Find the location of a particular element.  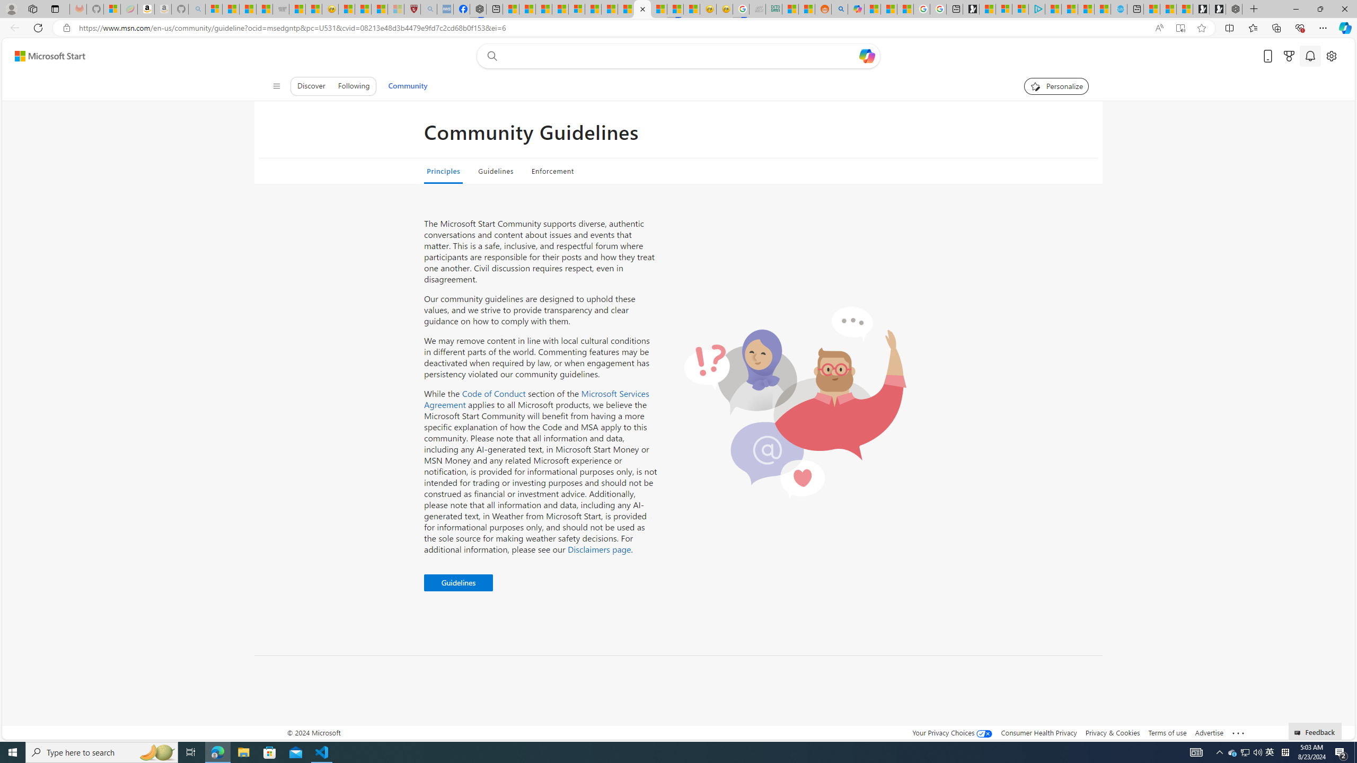

Read aloud this page (Ctrl+Shift+U) is located at coordinates (1159, 28).